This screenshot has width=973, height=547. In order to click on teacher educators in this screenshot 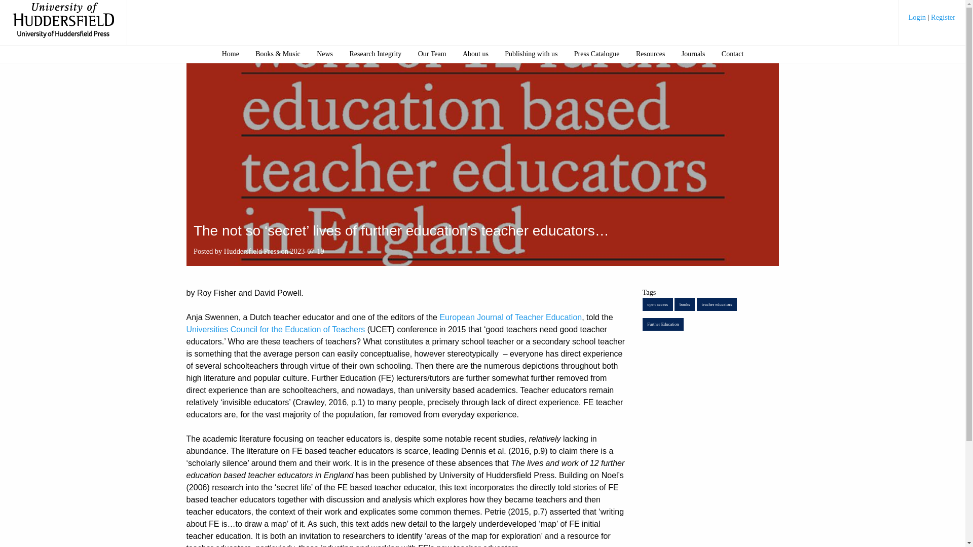, I will do `click(717, 304)`.